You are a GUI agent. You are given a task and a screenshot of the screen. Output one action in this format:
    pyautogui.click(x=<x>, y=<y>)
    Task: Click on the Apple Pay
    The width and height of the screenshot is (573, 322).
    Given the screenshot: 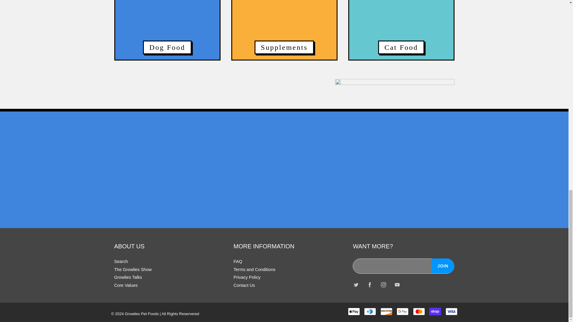 What is the action you would take?
    pyautogui.click(x=354, y=311)
    